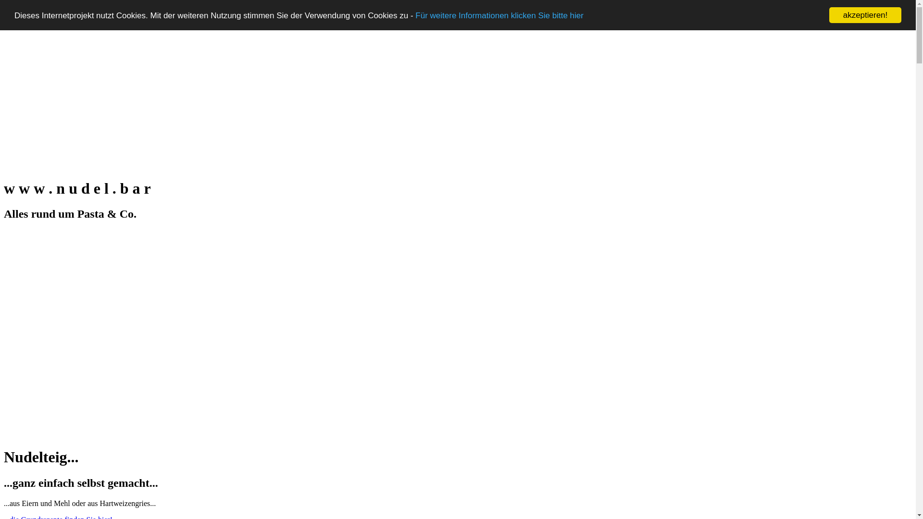 Image resolution: width=923 pixels, height=519 pixels. Describe the element at coordinates (865, 15) in the screenshot. I see `akzeptieren!` at that location.